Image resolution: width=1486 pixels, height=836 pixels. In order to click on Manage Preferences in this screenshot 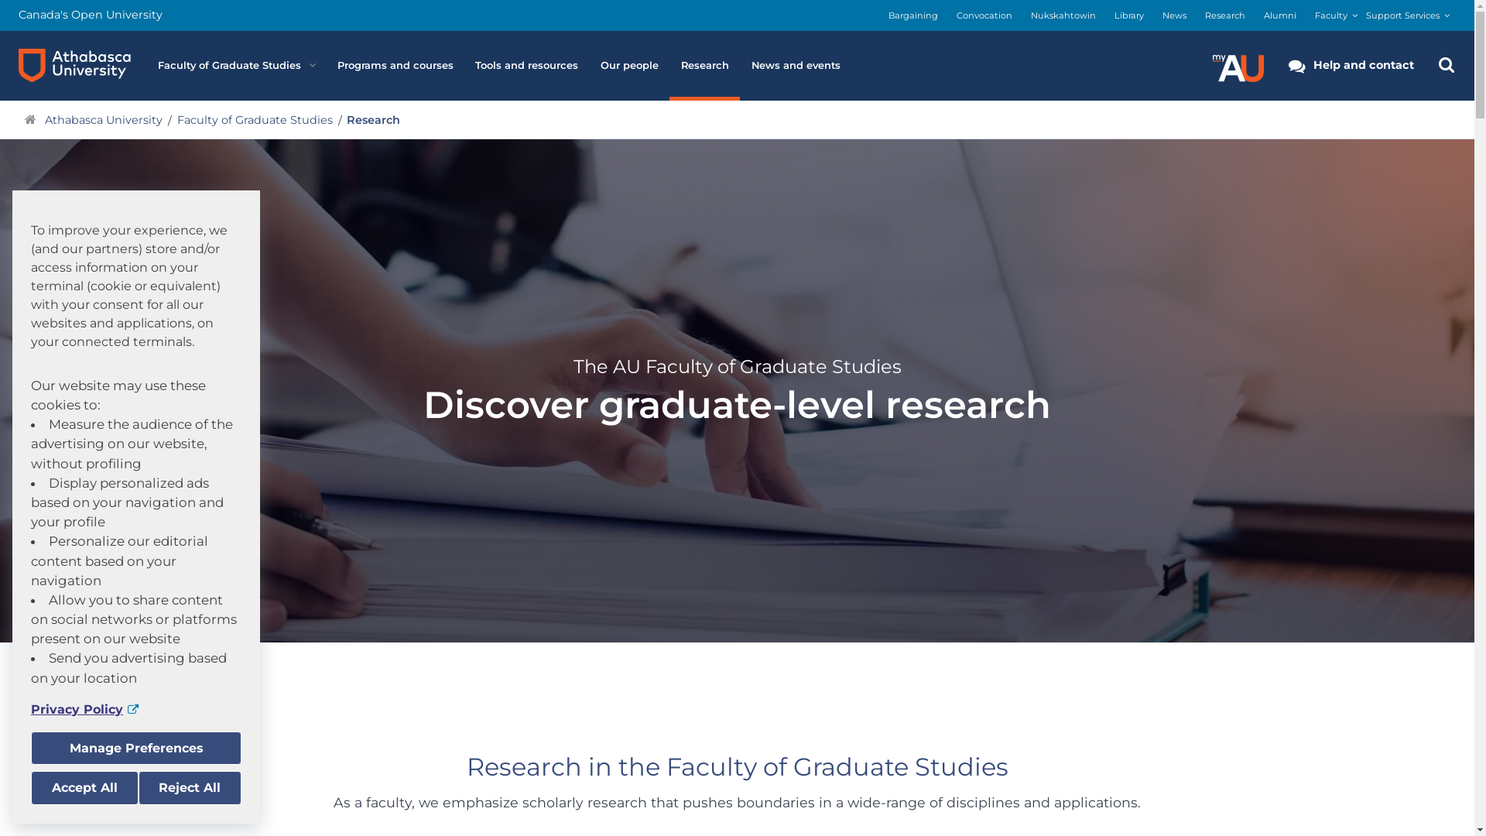, I will do `click(136, 749)`.